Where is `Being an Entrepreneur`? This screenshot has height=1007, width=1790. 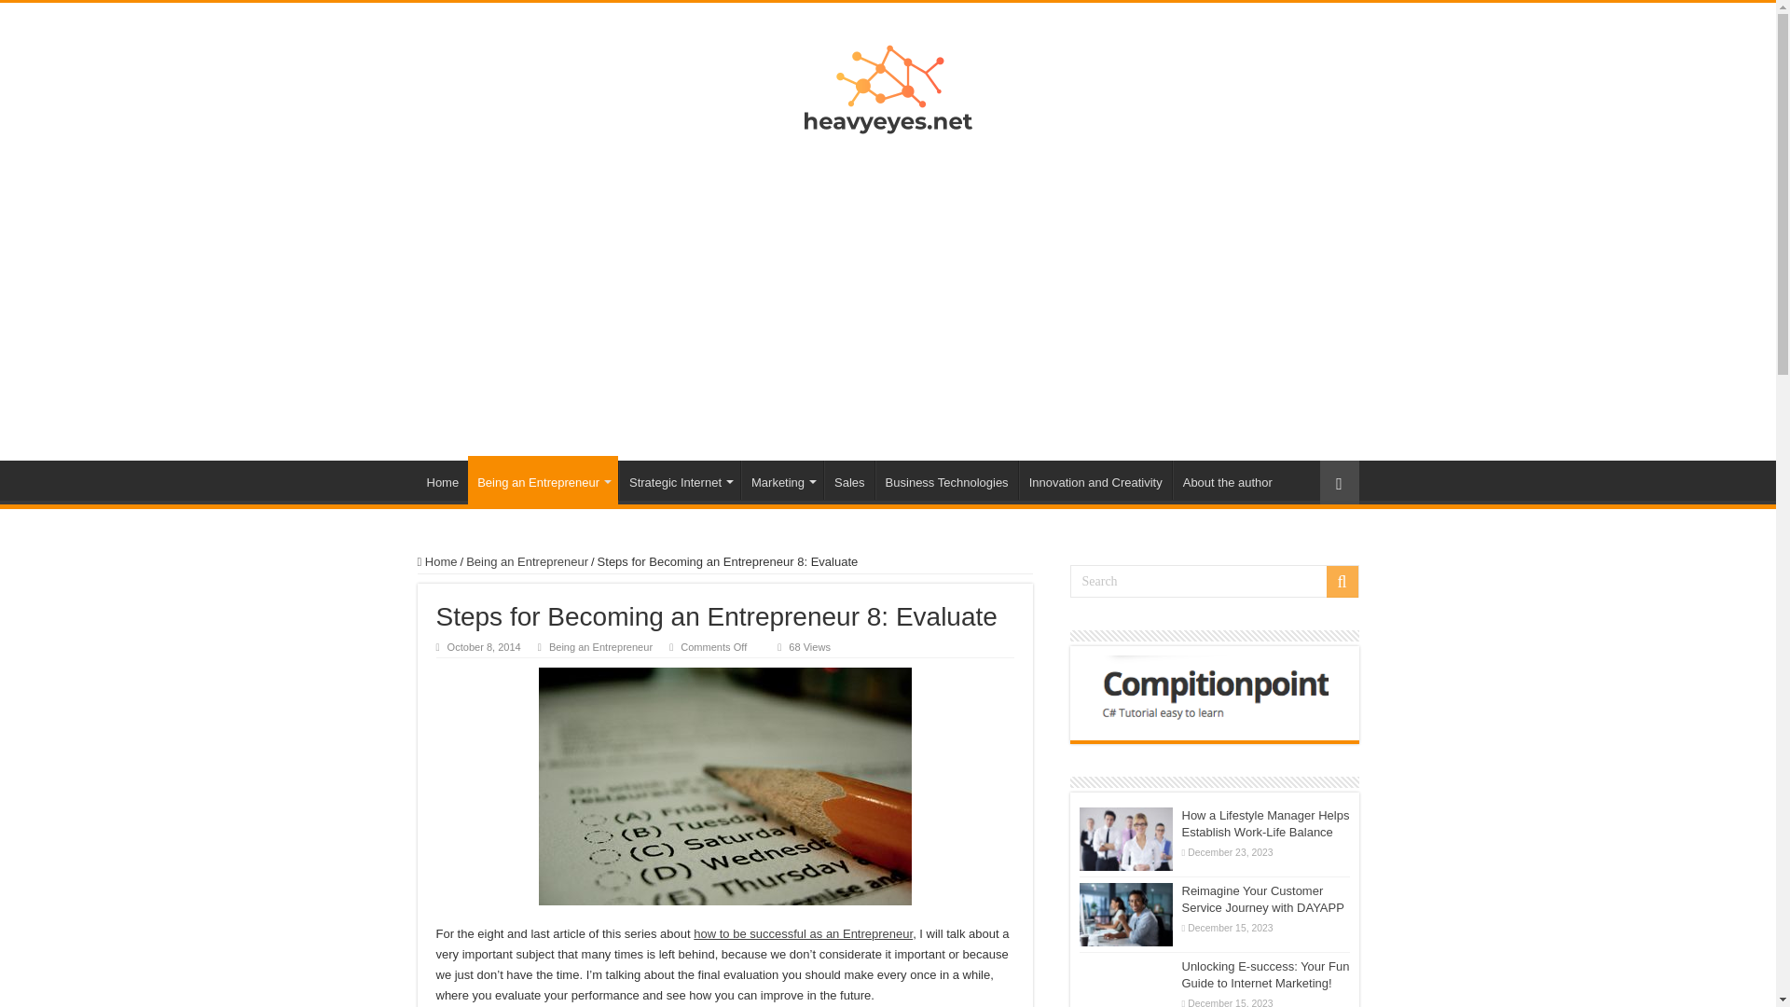 Being an Entrepreneur is located at coordinates (600, 646).